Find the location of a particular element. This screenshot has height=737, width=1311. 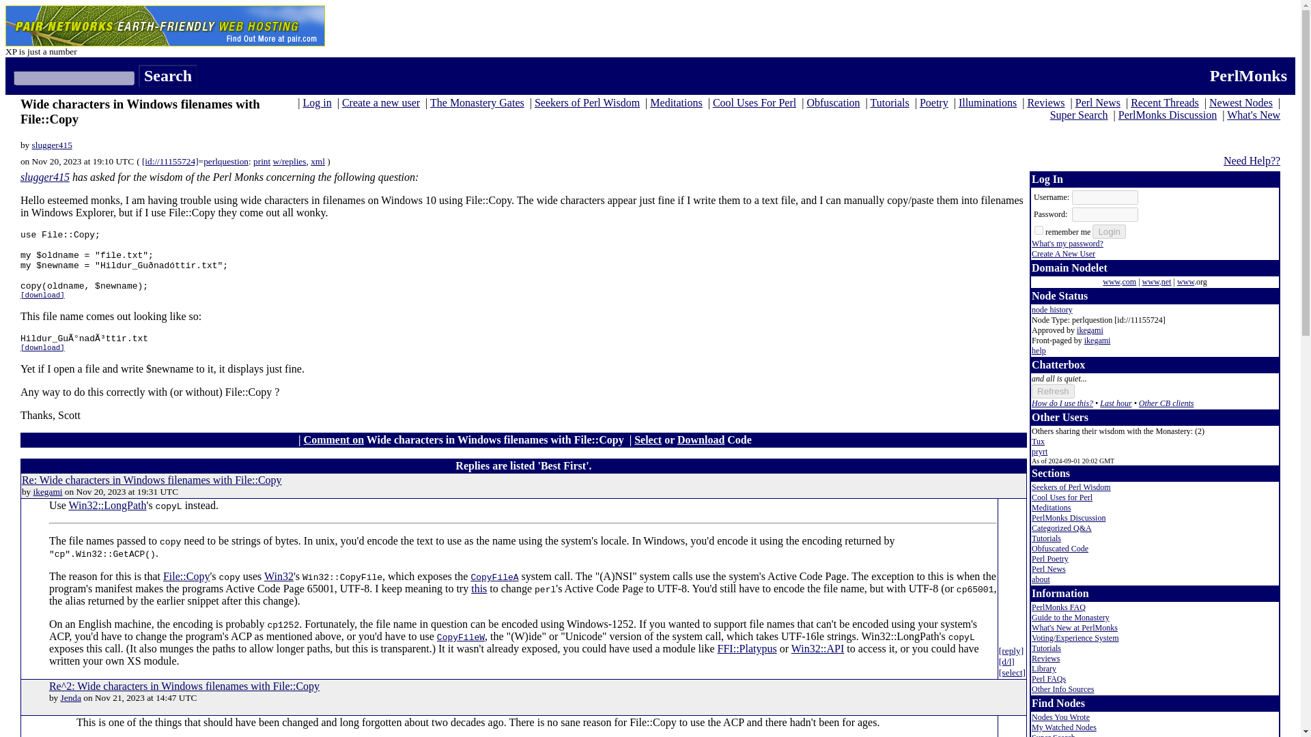

The Monastery Gates is located at coordinates (477, 102).